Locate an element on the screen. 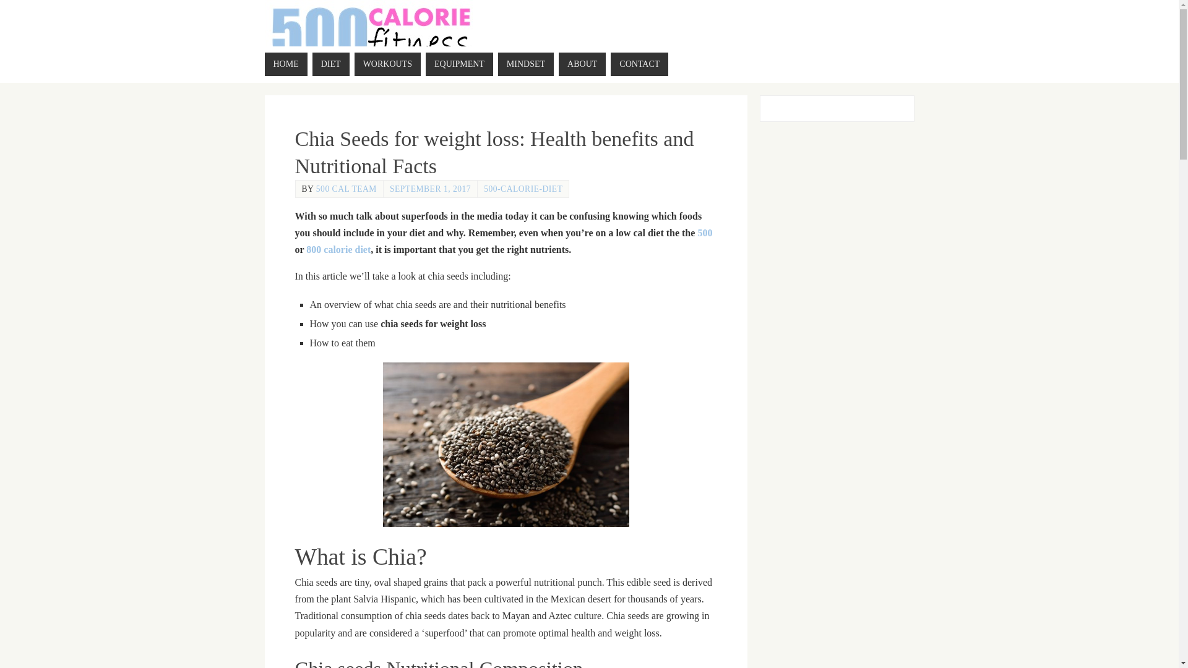 The height and width of the screenshot is (668, 1188). MINDSET is located at coordinates (525, 64).